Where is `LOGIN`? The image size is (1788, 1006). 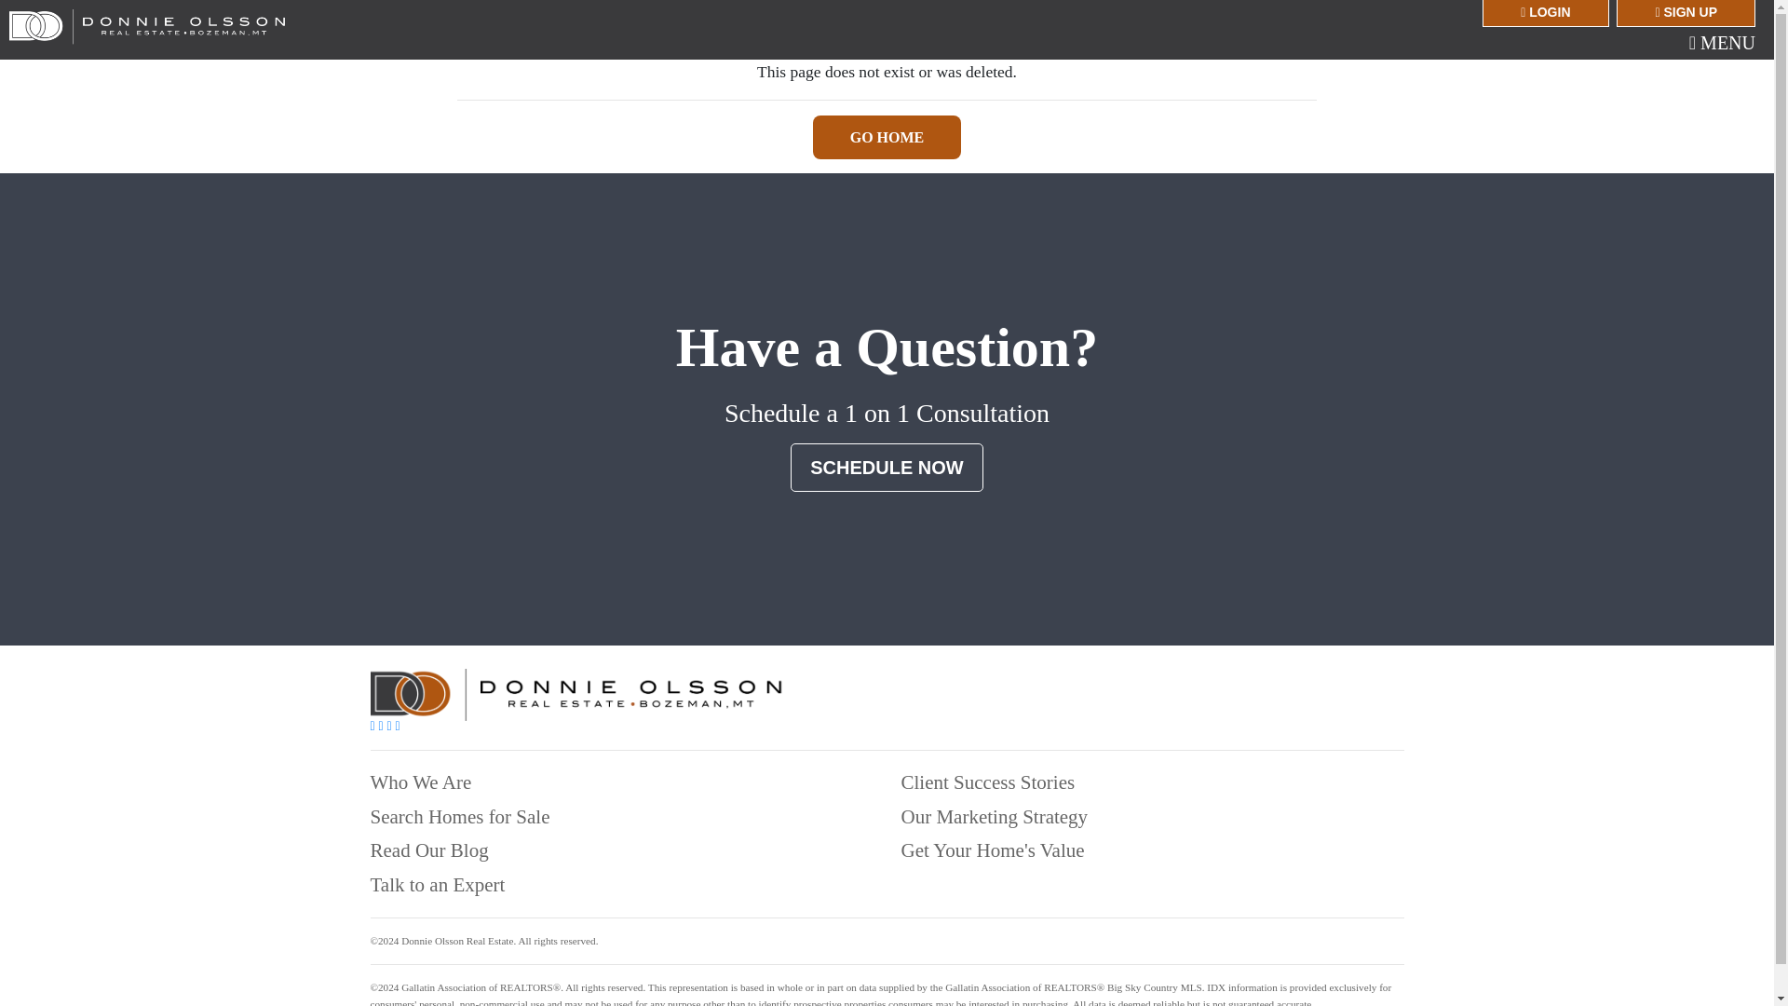
LOGIN is located at coordinates (1544, 13).